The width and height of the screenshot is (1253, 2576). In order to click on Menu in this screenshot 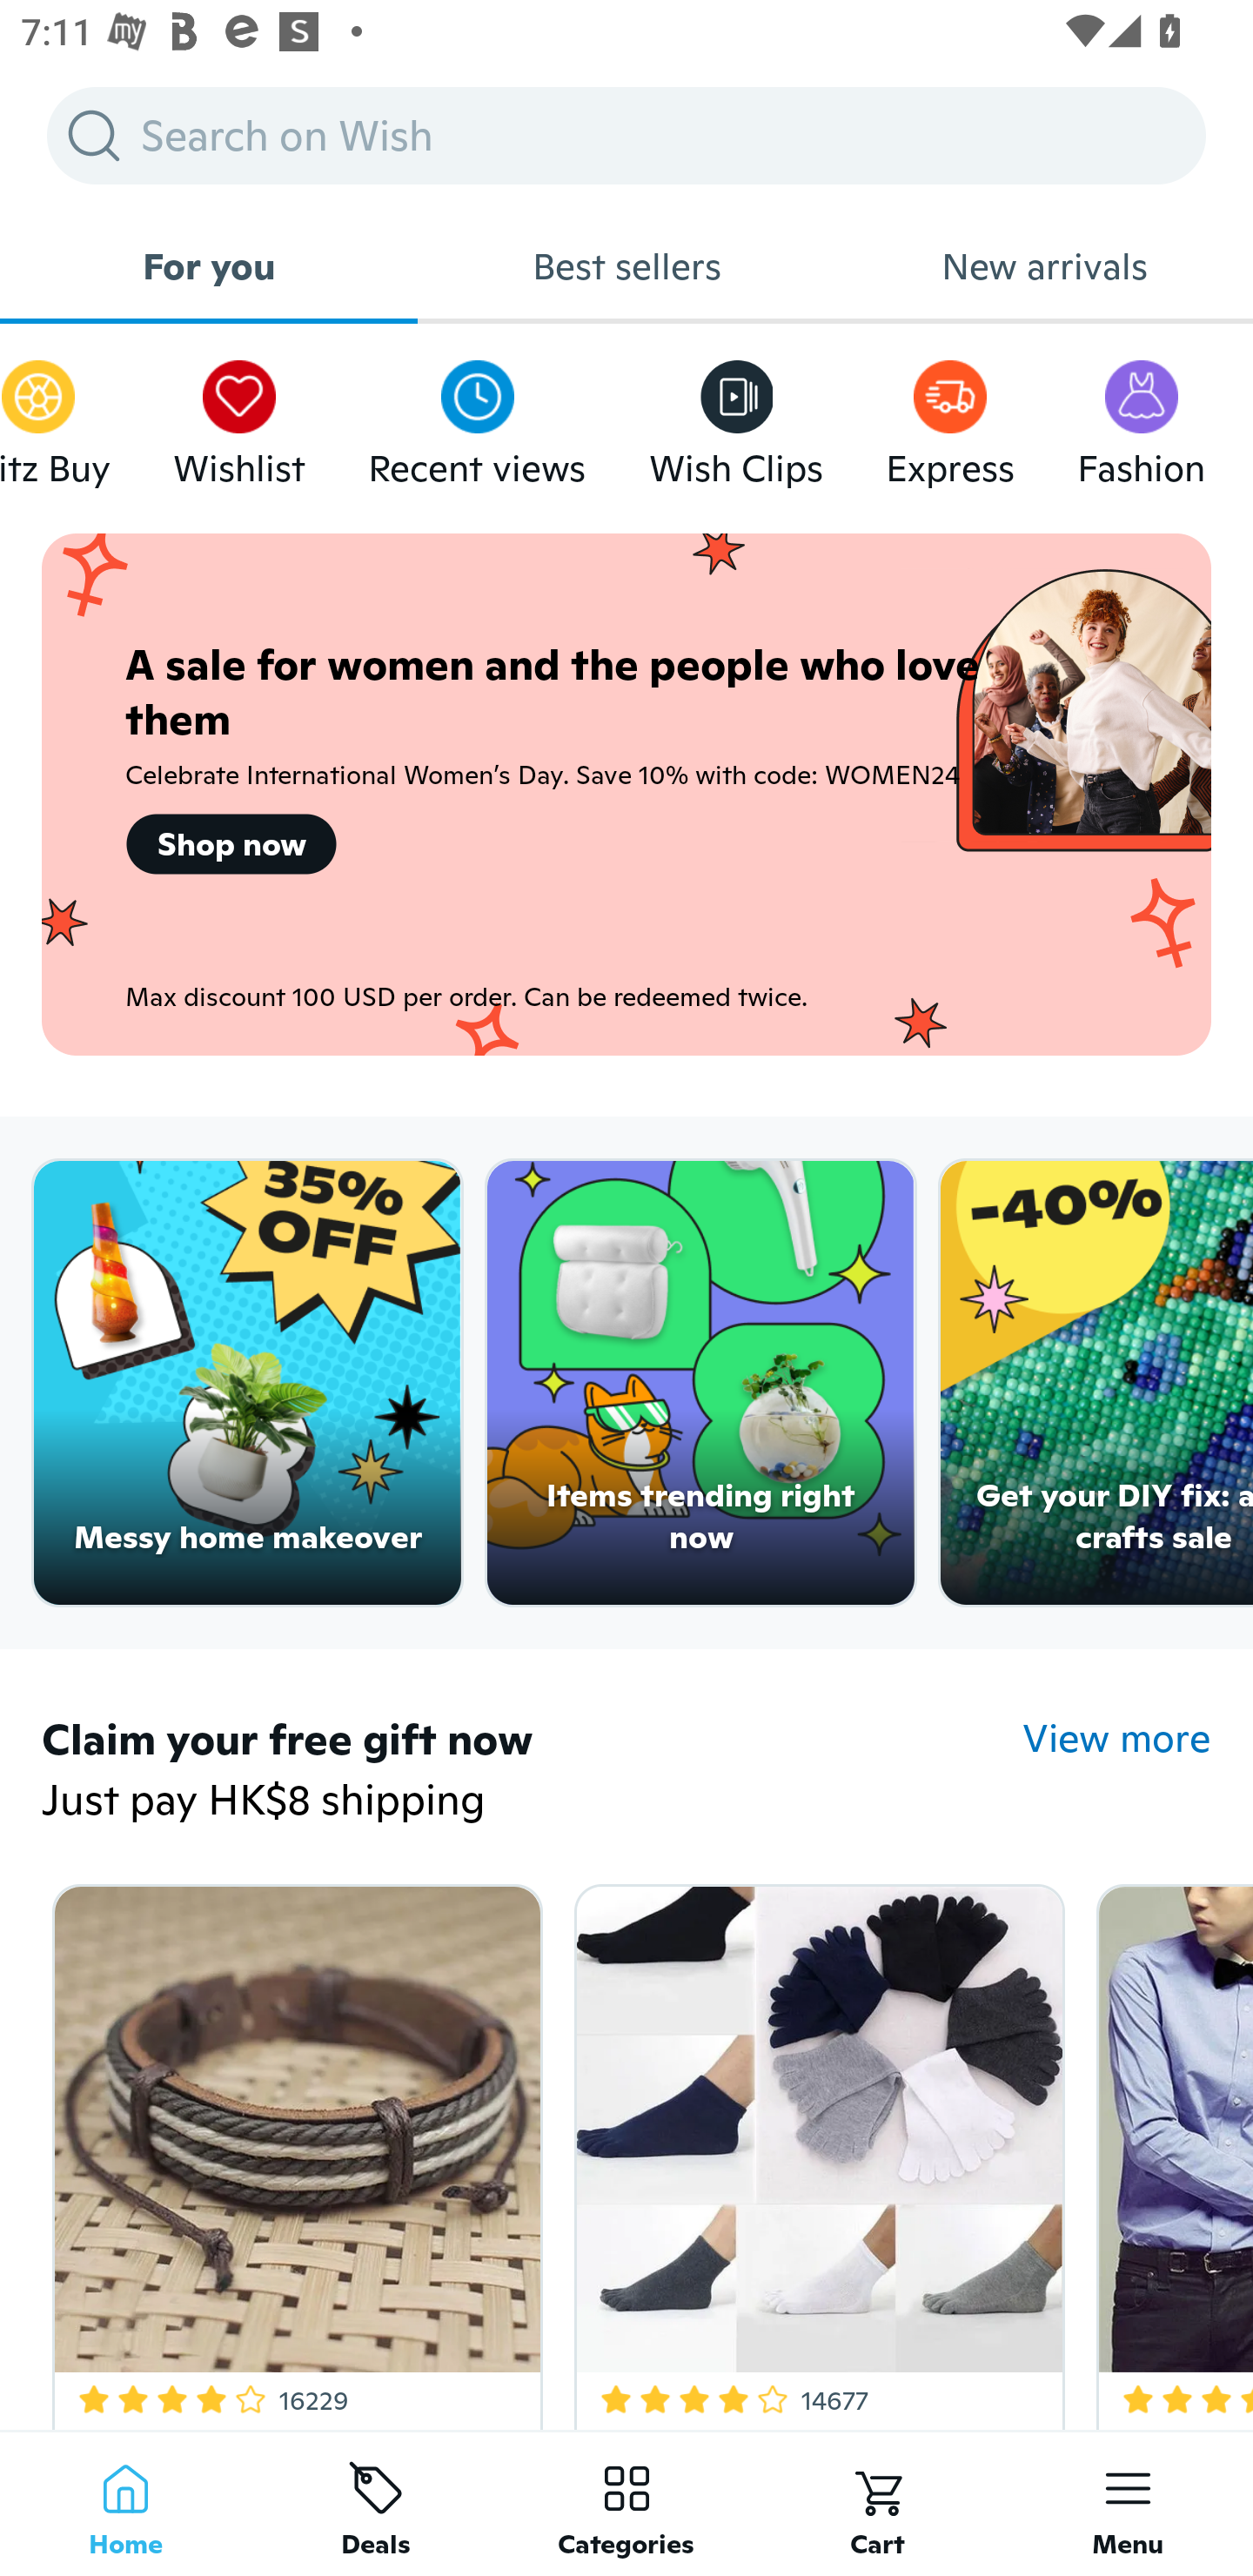, I will do `click(1128, 2503)`.